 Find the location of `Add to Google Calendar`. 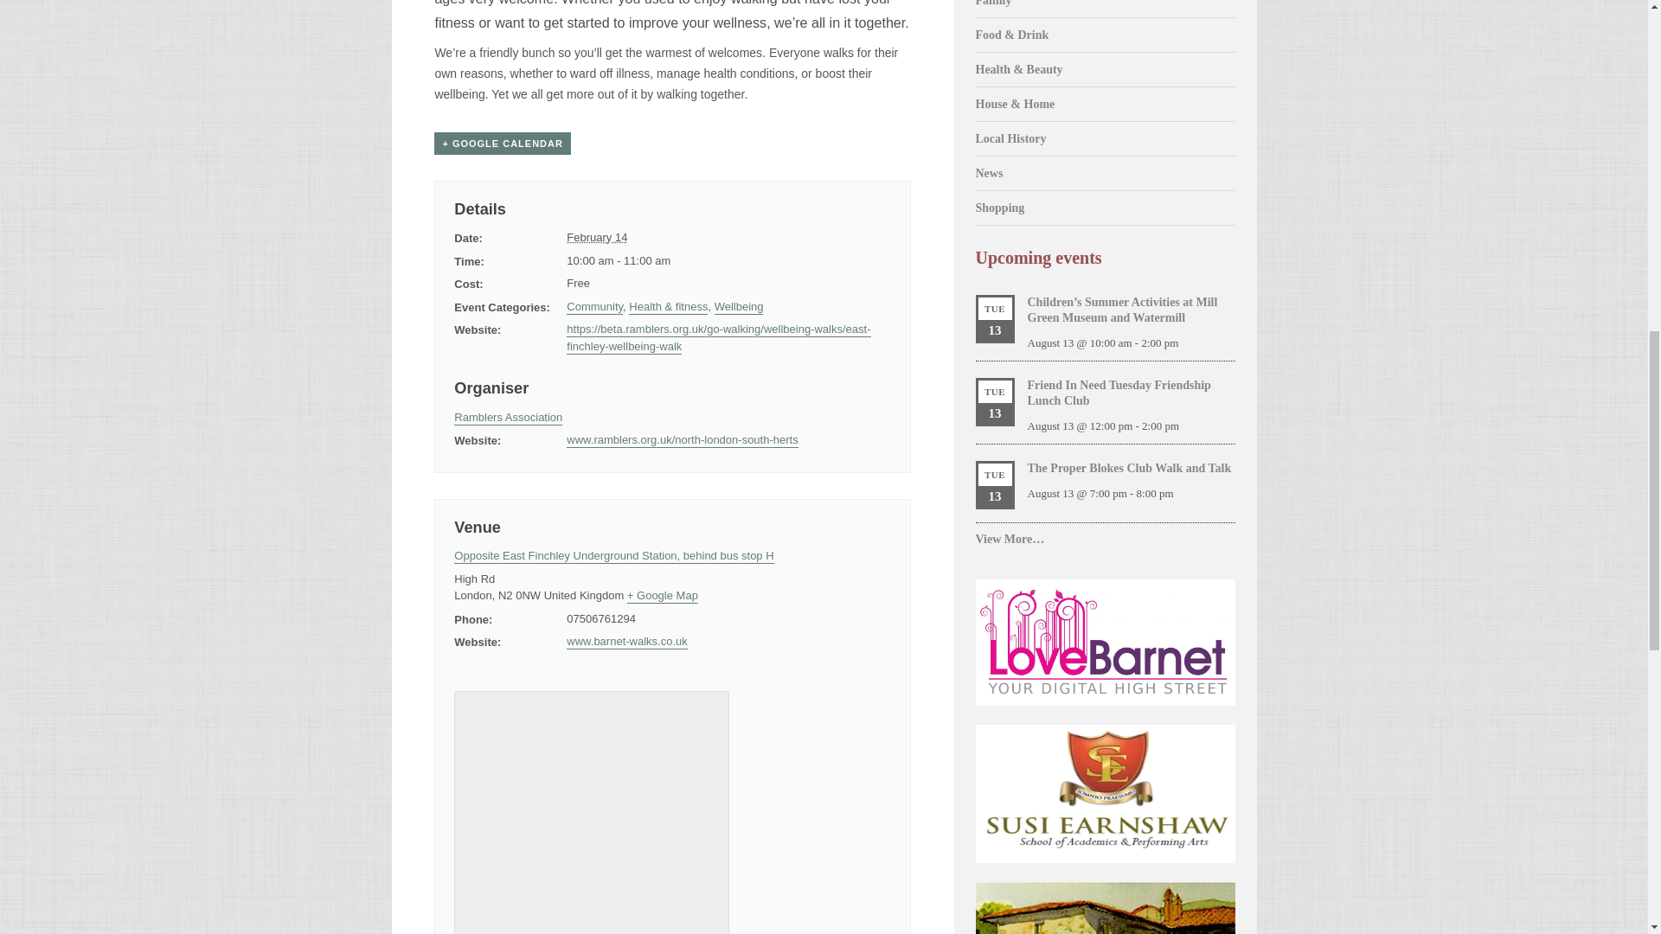

Add to Google Calendar is located at coordinates (502, 144).